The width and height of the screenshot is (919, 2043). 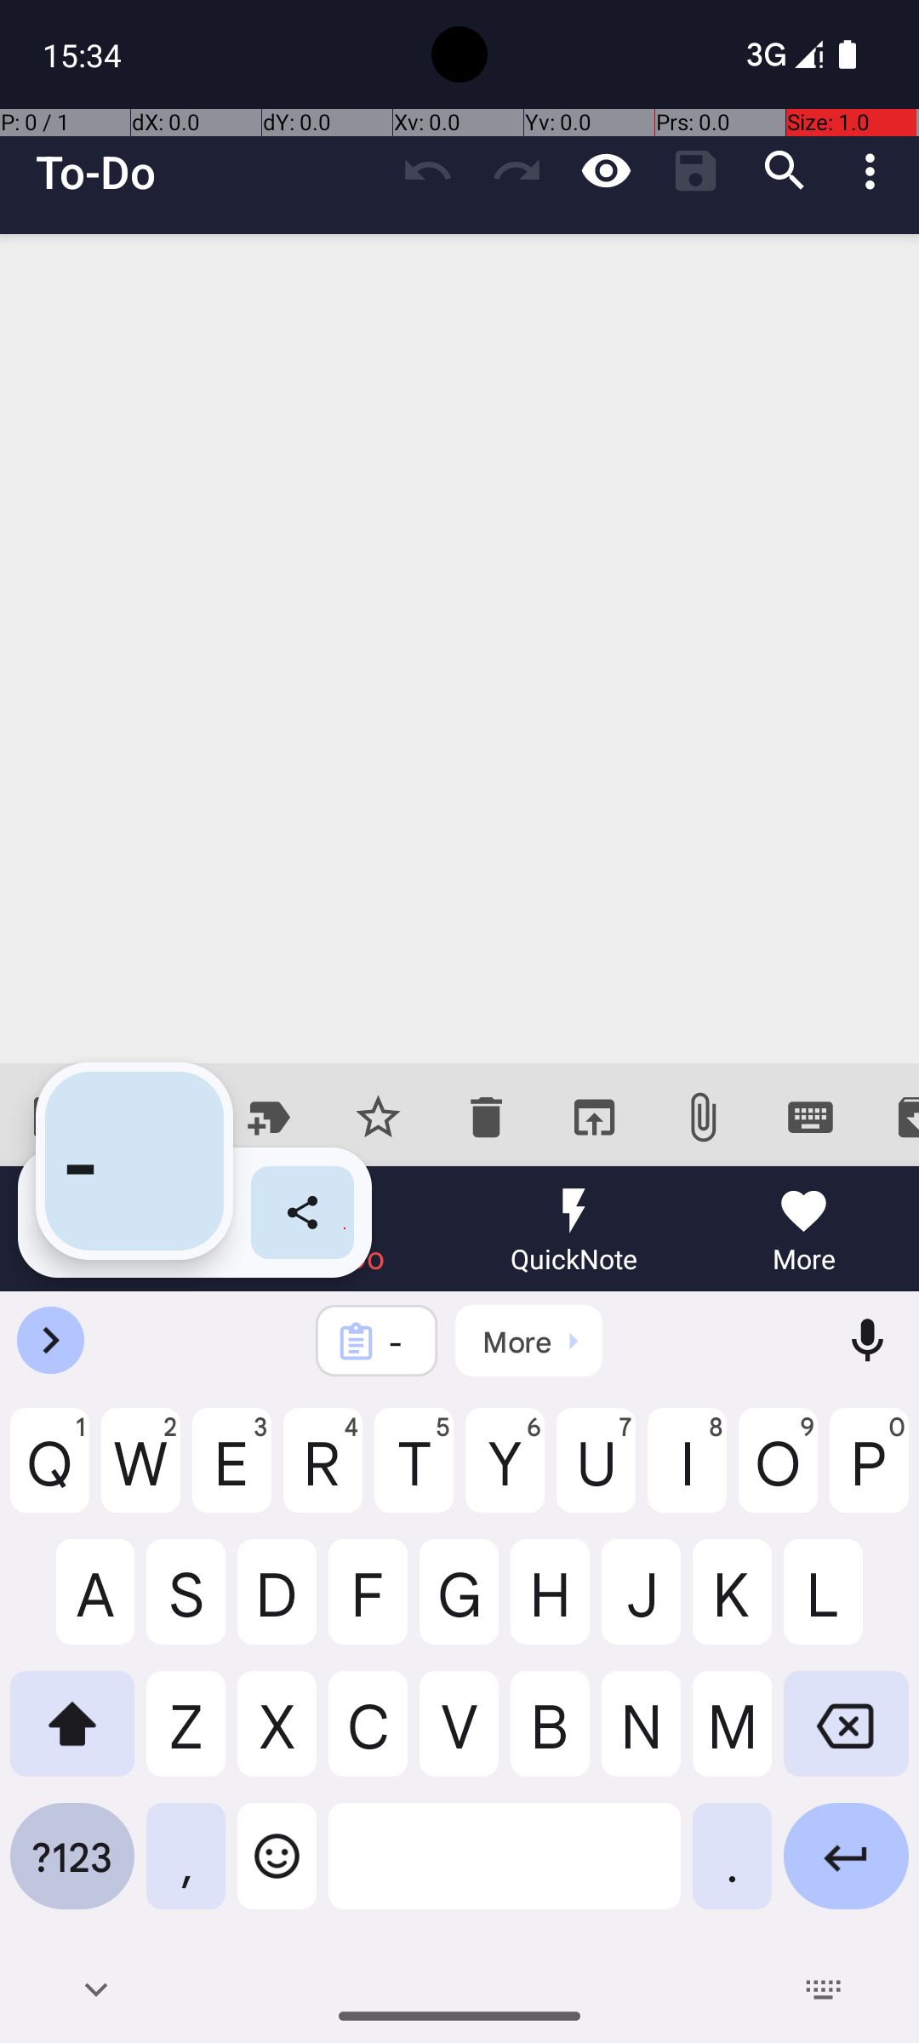 I want to click on Add project, so click(x=271, y=1117).